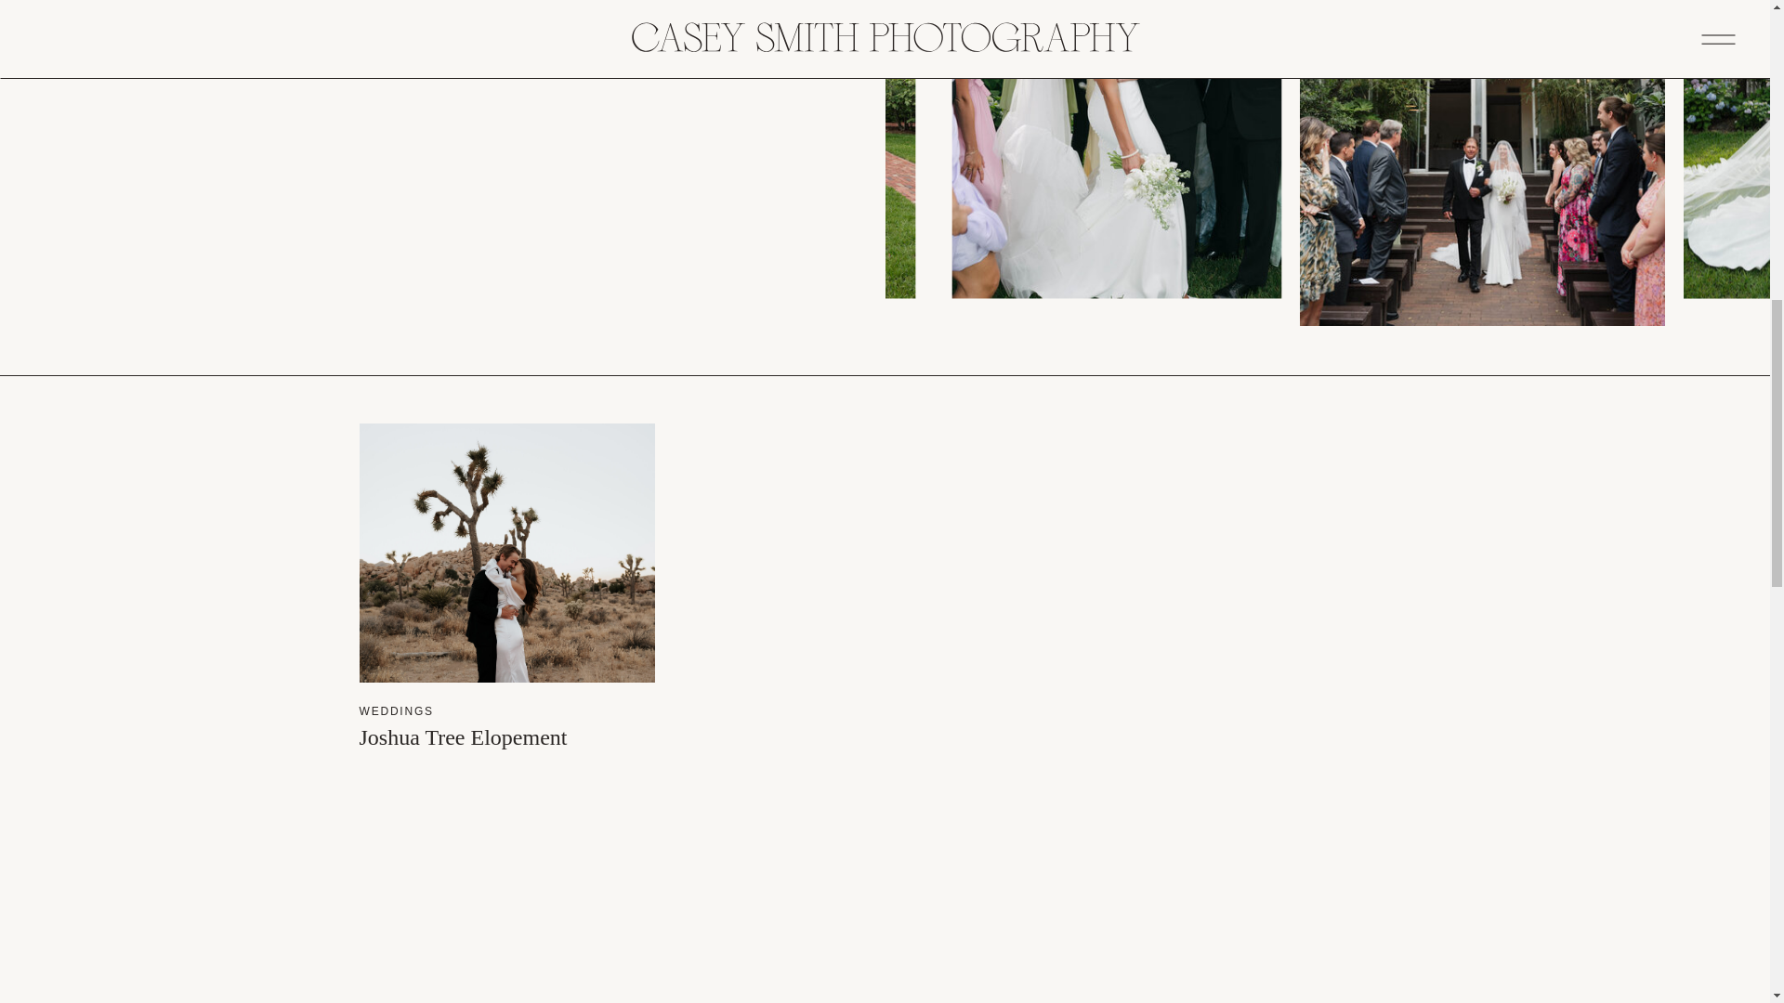 The width and height of the screenshot is (1784, 1003). What do you see at coordinates (505, 553) in the screenshot?
I see `Joshua Tree Elopement` at bounding box center [505, 553].